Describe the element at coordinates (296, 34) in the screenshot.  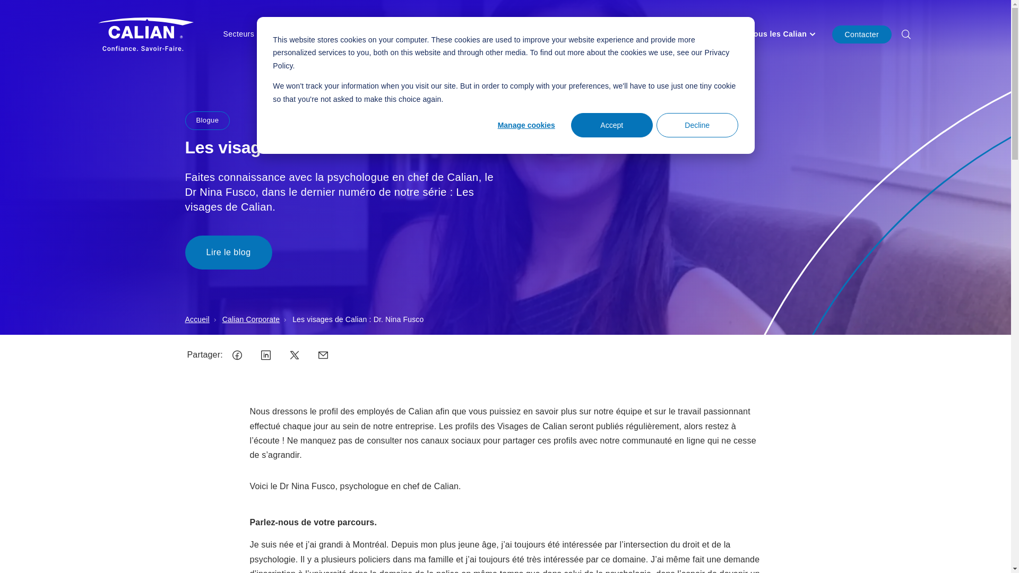
I see `Divisions` at that location.